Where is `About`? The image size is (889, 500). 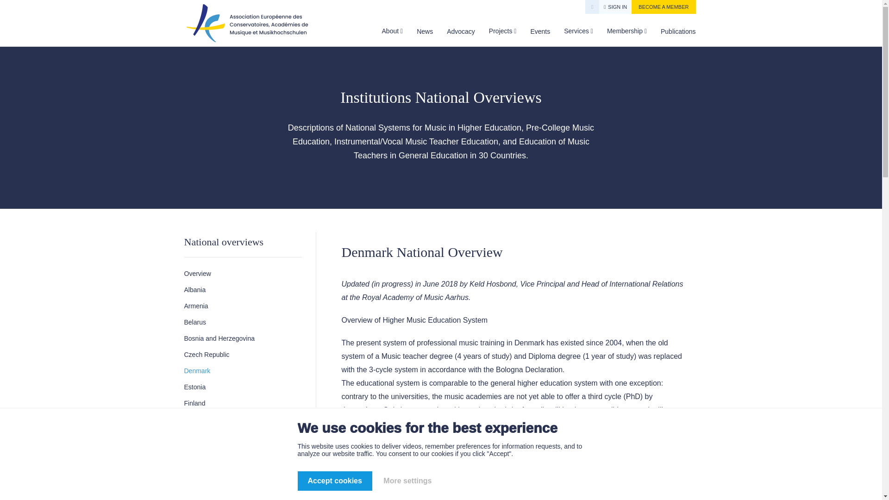 About is located at coordinates (391, 31).